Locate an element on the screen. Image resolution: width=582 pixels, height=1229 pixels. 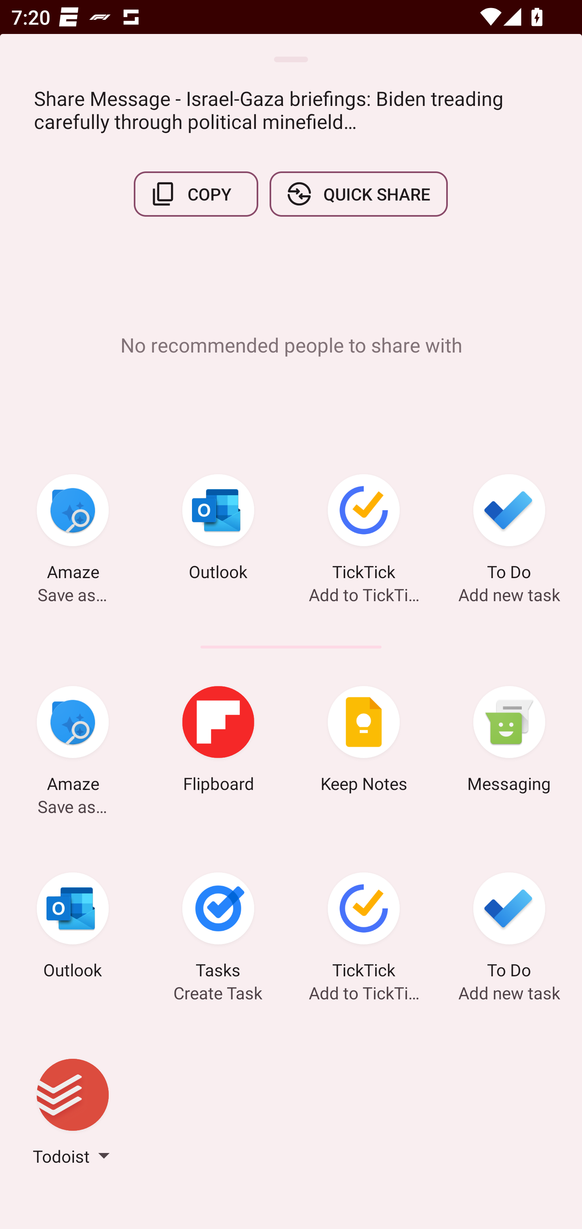
Todoist is located at coordinates (73, 1115).